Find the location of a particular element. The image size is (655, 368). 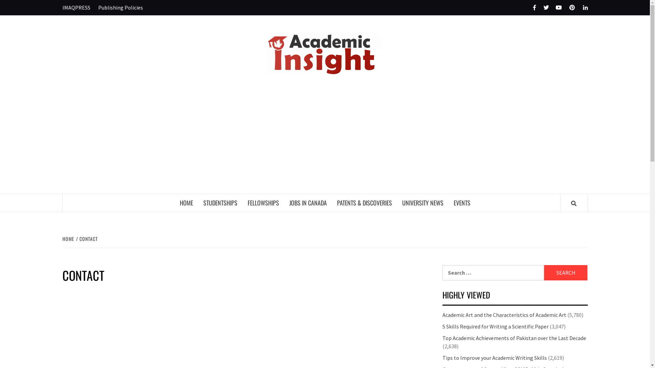

Facebook is located at coordinates (530, 7).